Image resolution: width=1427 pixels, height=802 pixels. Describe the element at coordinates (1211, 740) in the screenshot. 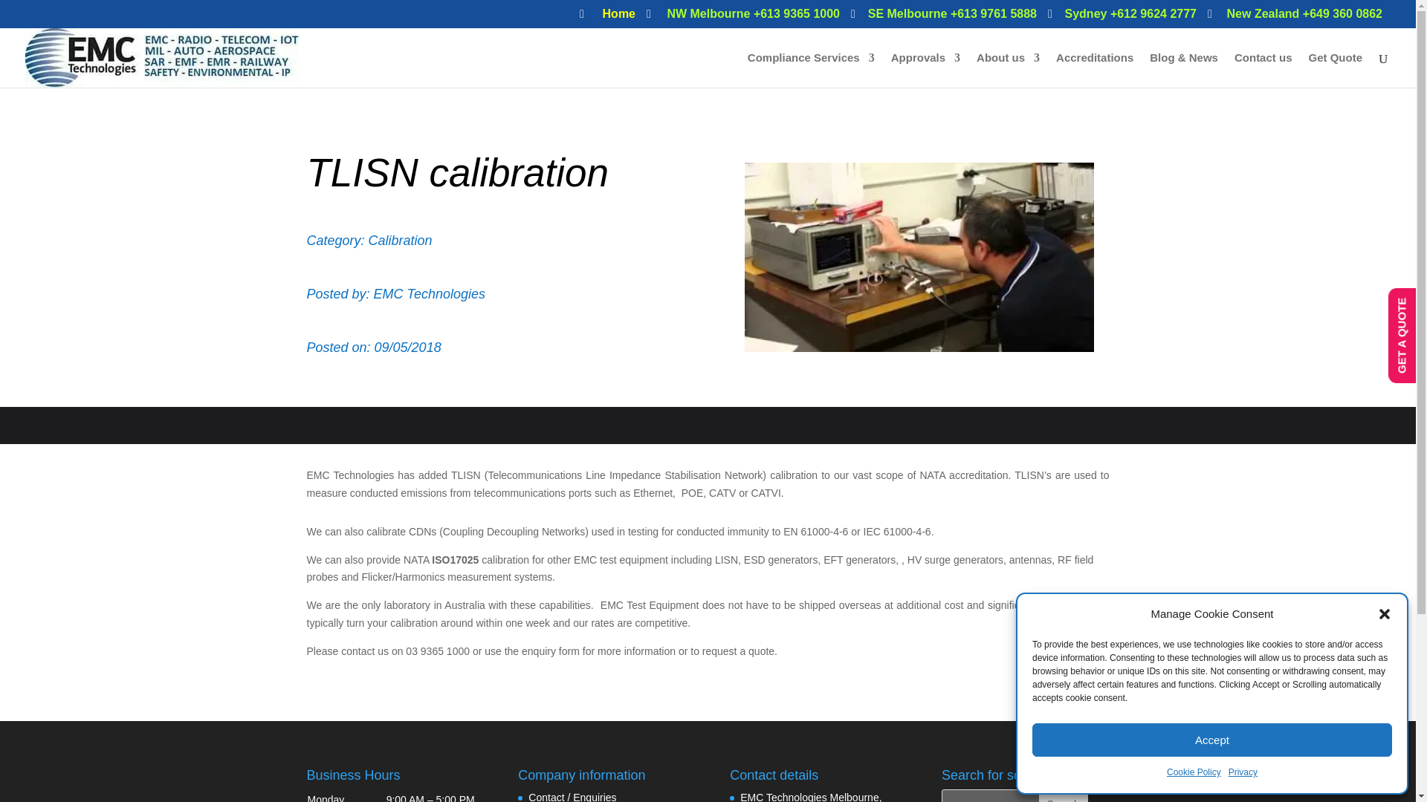

I see `Accept` at that location.